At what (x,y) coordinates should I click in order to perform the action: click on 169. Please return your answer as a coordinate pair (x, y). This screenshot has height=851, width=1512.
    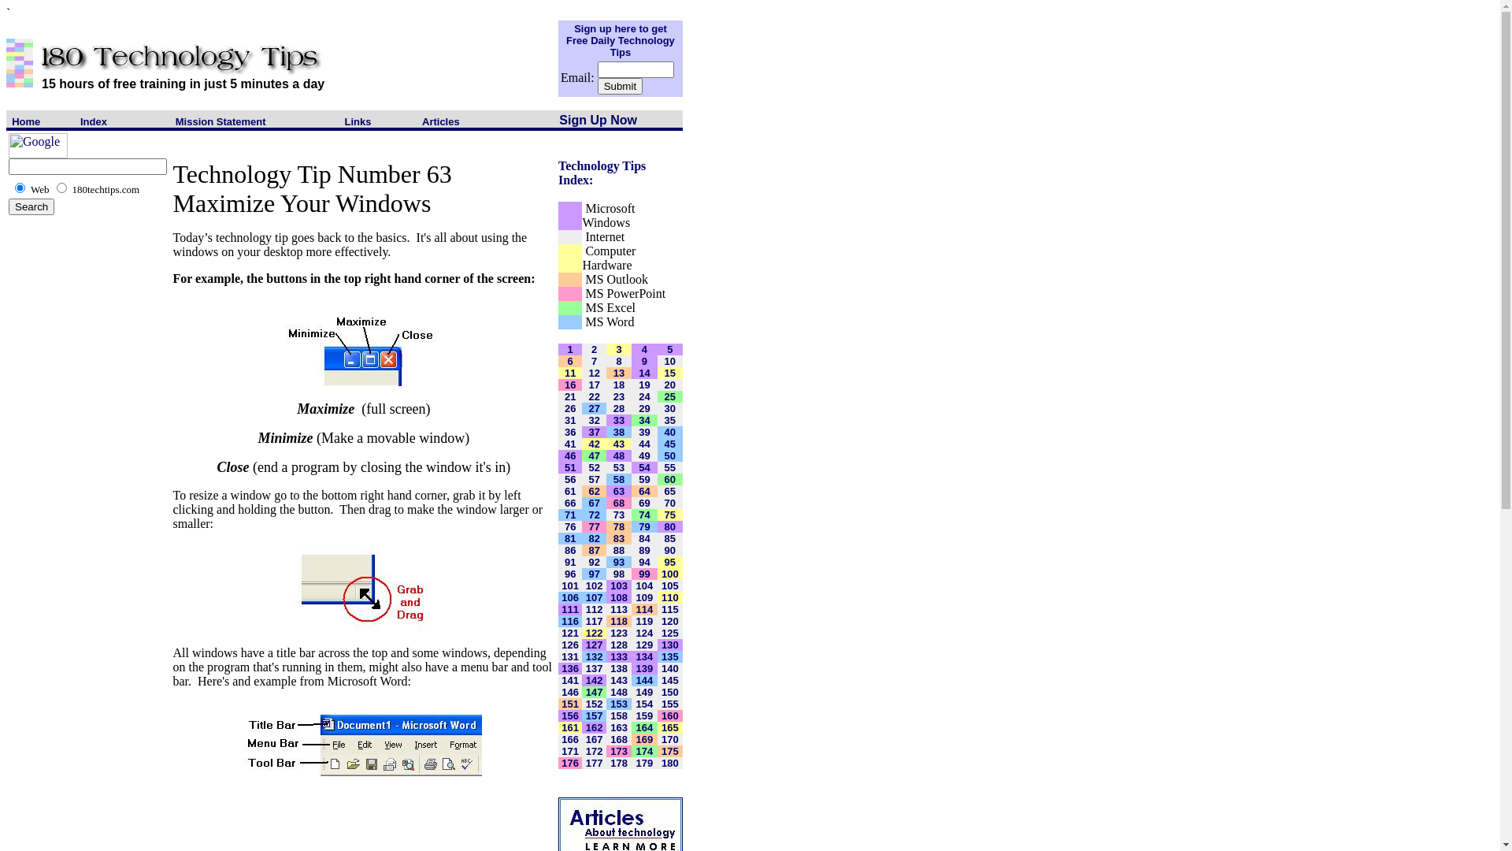
    Looking at the image, I should click on (645, 739).